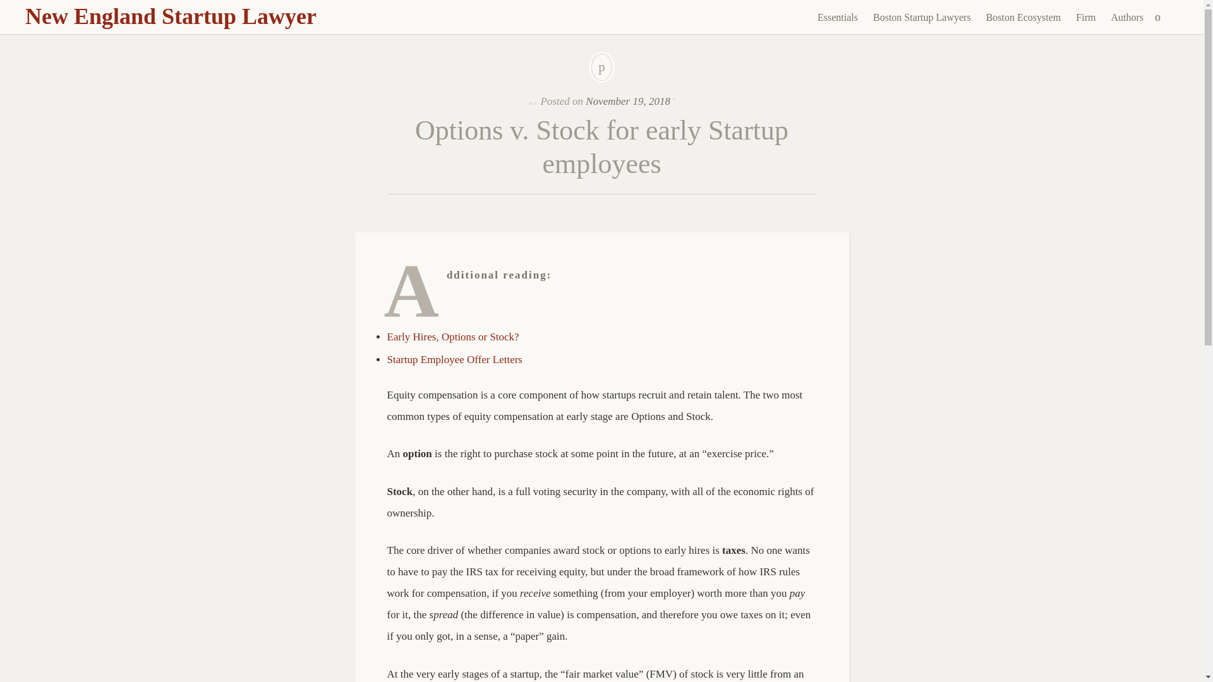 The image size is (1213, 682). Describe the element at coordinates (1127, 18) in the screenshot. I see `Authors` at that location.